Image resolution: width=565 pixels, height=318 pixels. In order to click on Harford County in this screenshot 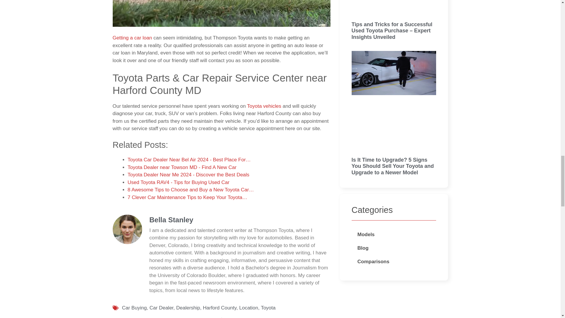, I will do `click(220, 308)`.